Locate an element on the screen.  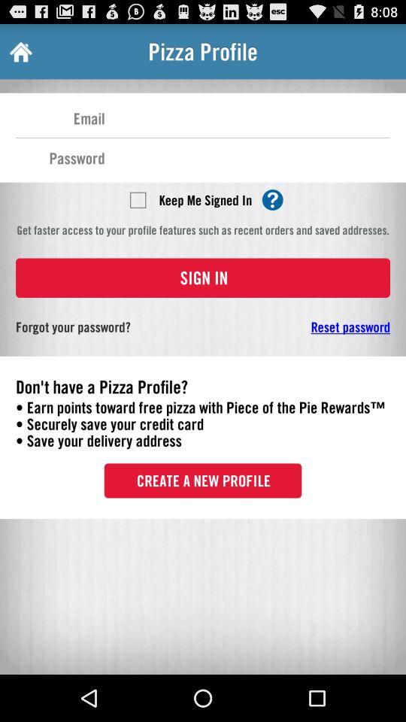
tap the app above the email is located at coordinates (20, 51).